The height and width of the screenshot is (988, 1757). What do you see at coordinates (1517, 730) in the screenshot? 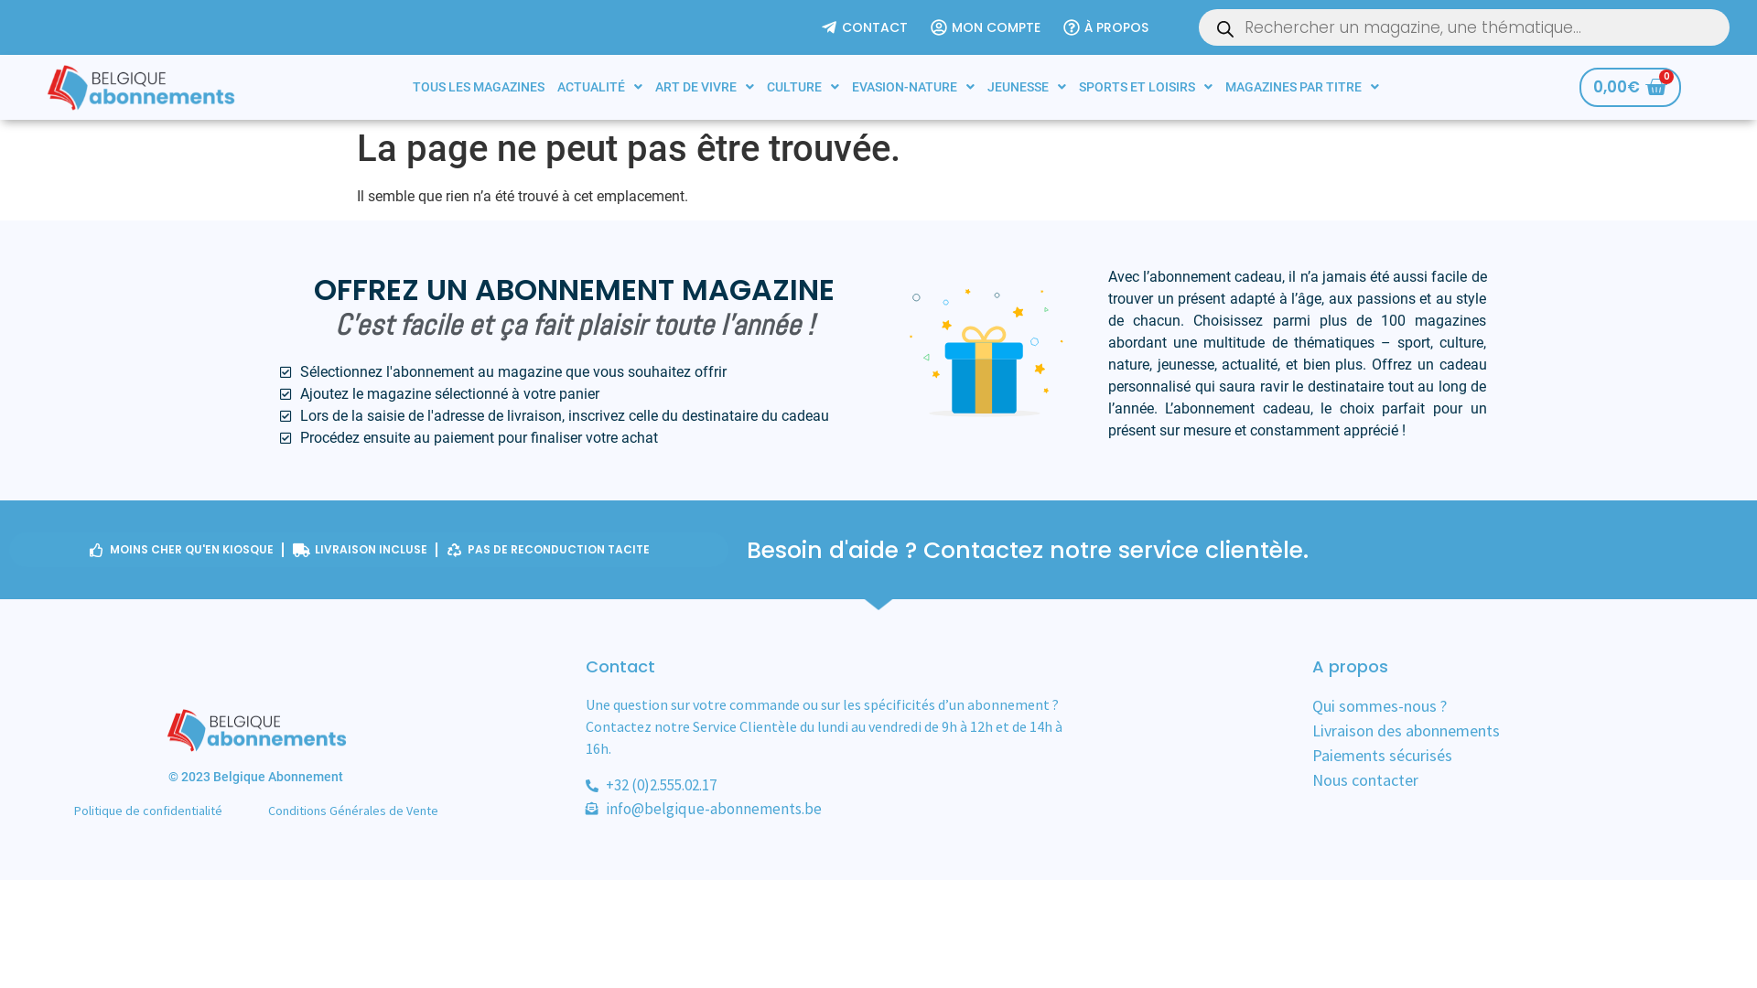
I see `Livraison des abonnements` at bounding box center [1517, 730].